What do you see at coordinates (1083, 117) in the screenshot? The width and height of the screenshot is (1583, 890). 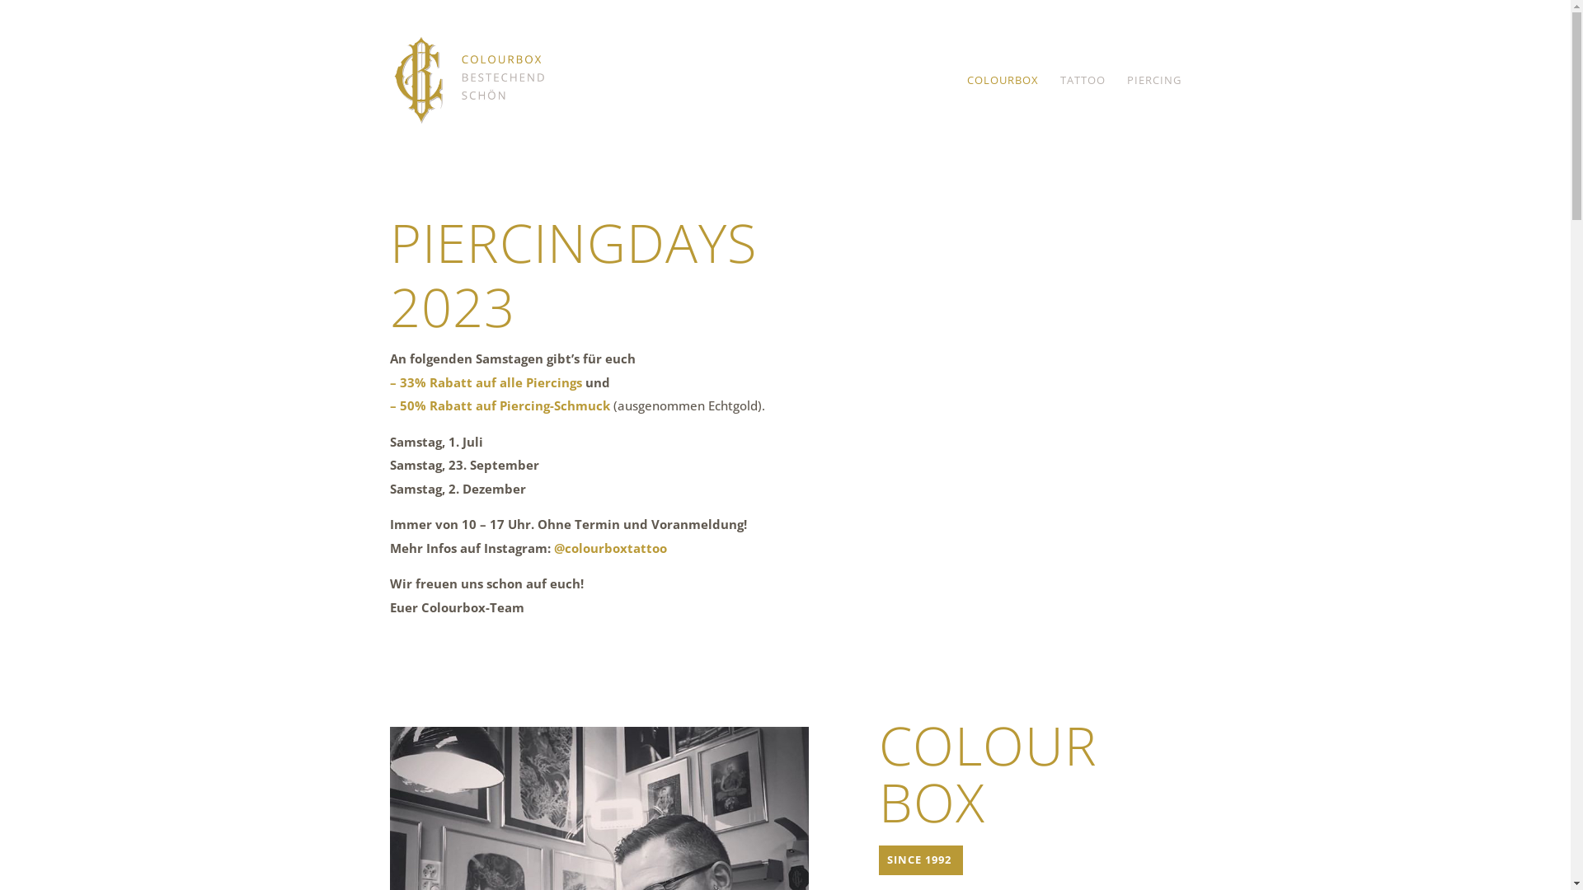 I see `TATTOO` at bounding box center [1083, 117].